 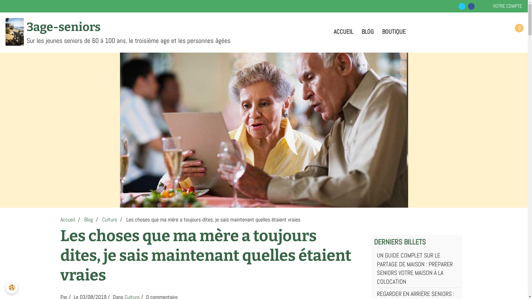 What do you see at coordinates (508, 6) in the screenshot?
I see `VOTRE COMPTE` at bounding box center [508, 6].